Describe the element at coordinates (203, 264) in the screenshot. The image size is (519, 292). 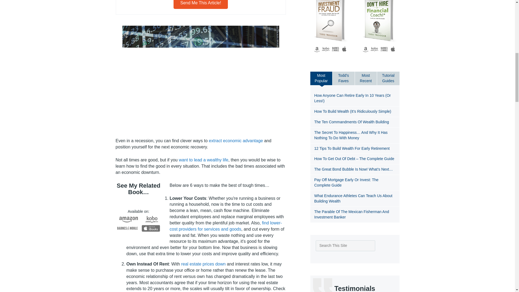
I see `real estate prices down` at that location.